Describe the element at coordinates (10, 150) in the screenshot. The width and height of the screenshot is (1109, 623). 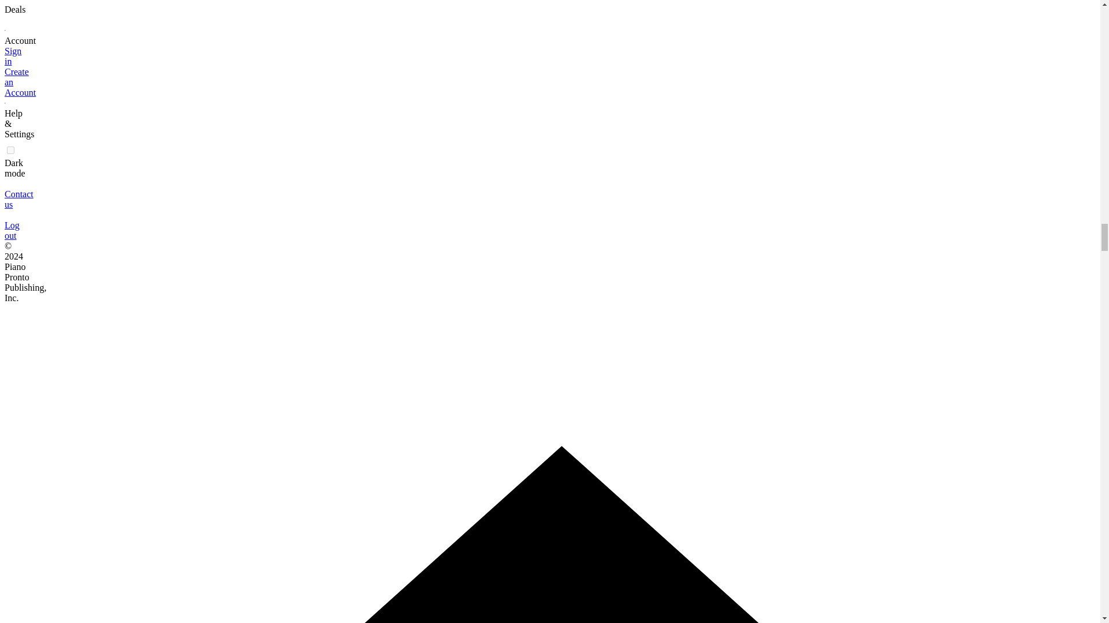
I see `on` at that location.